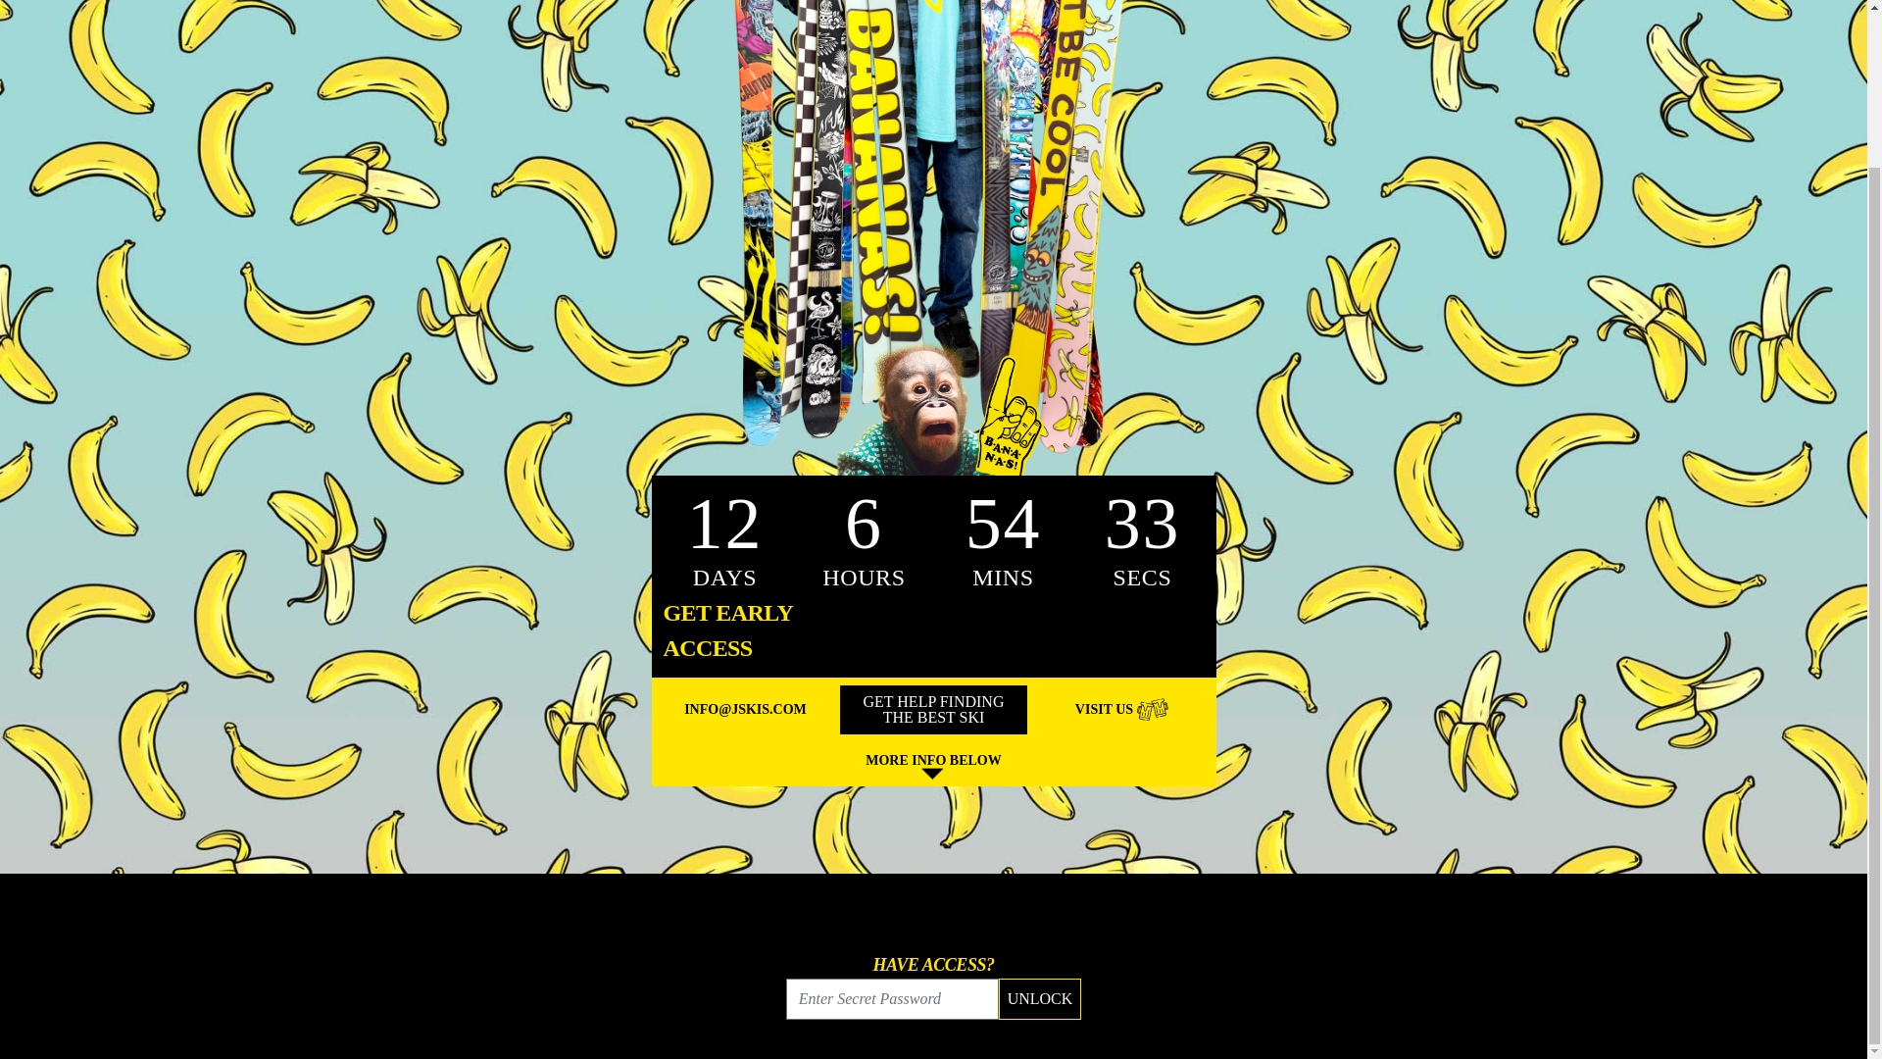  I want to click on GET HELP FINDING THE BEST SKI, so click(933, 710).